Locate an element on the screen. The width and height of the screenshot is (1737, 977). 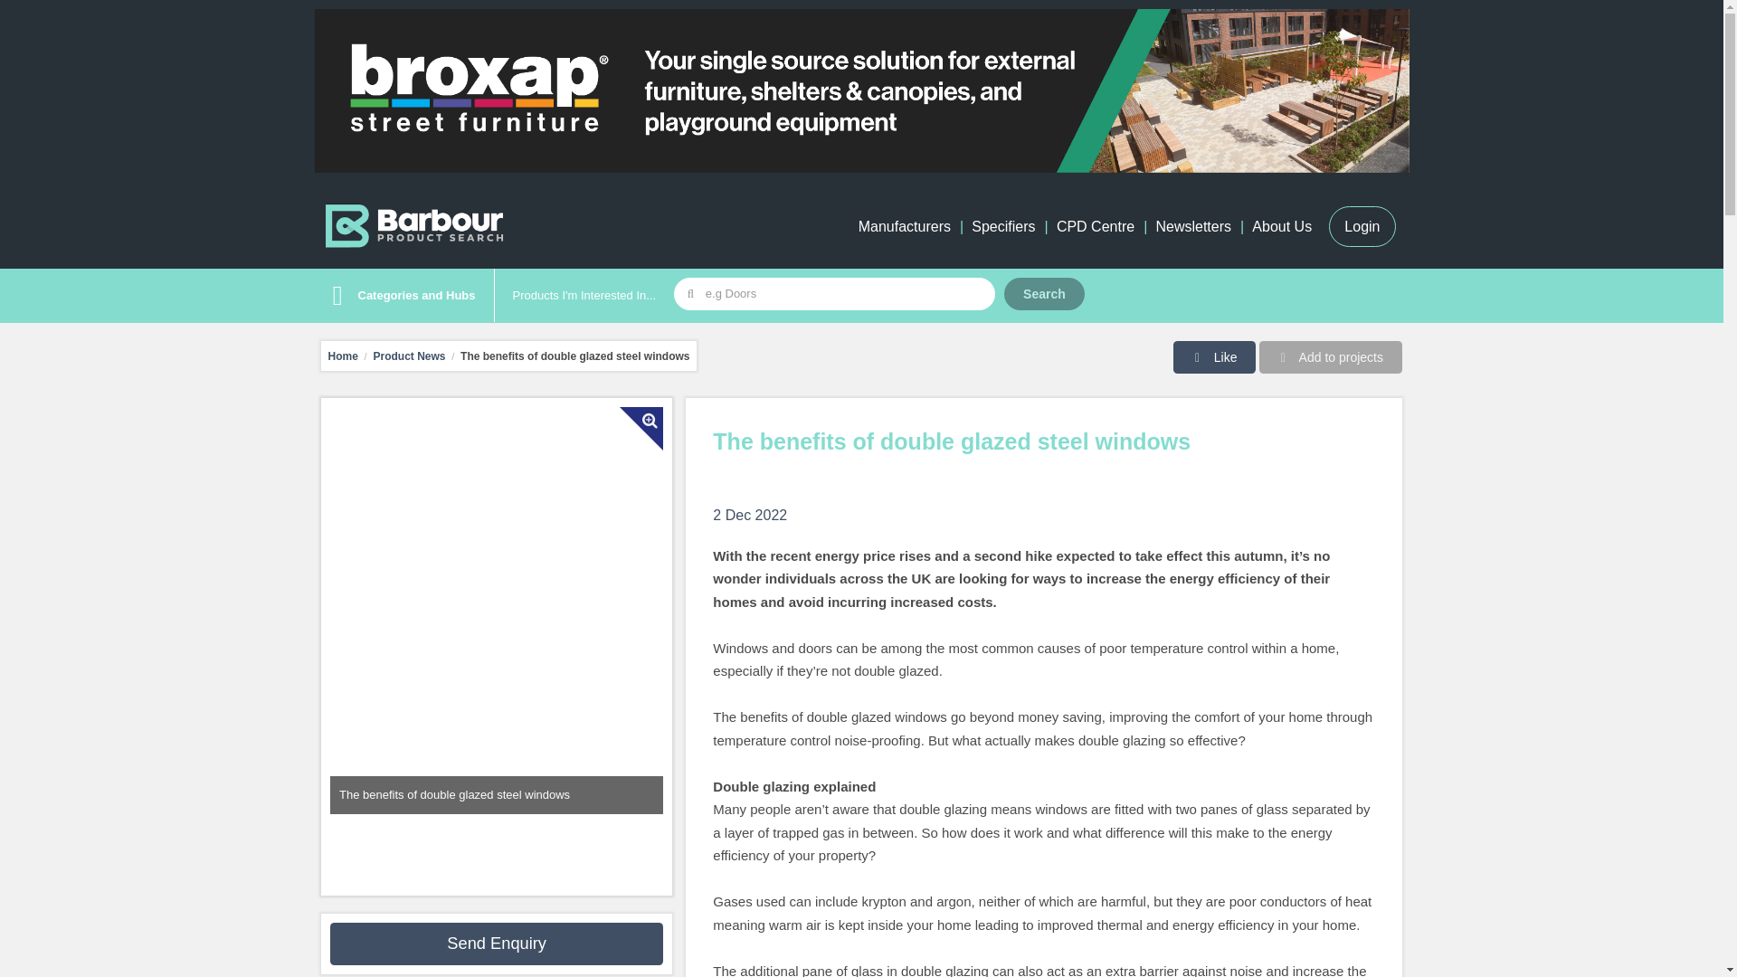
Manufacturers is located at coordinates (904, 226).